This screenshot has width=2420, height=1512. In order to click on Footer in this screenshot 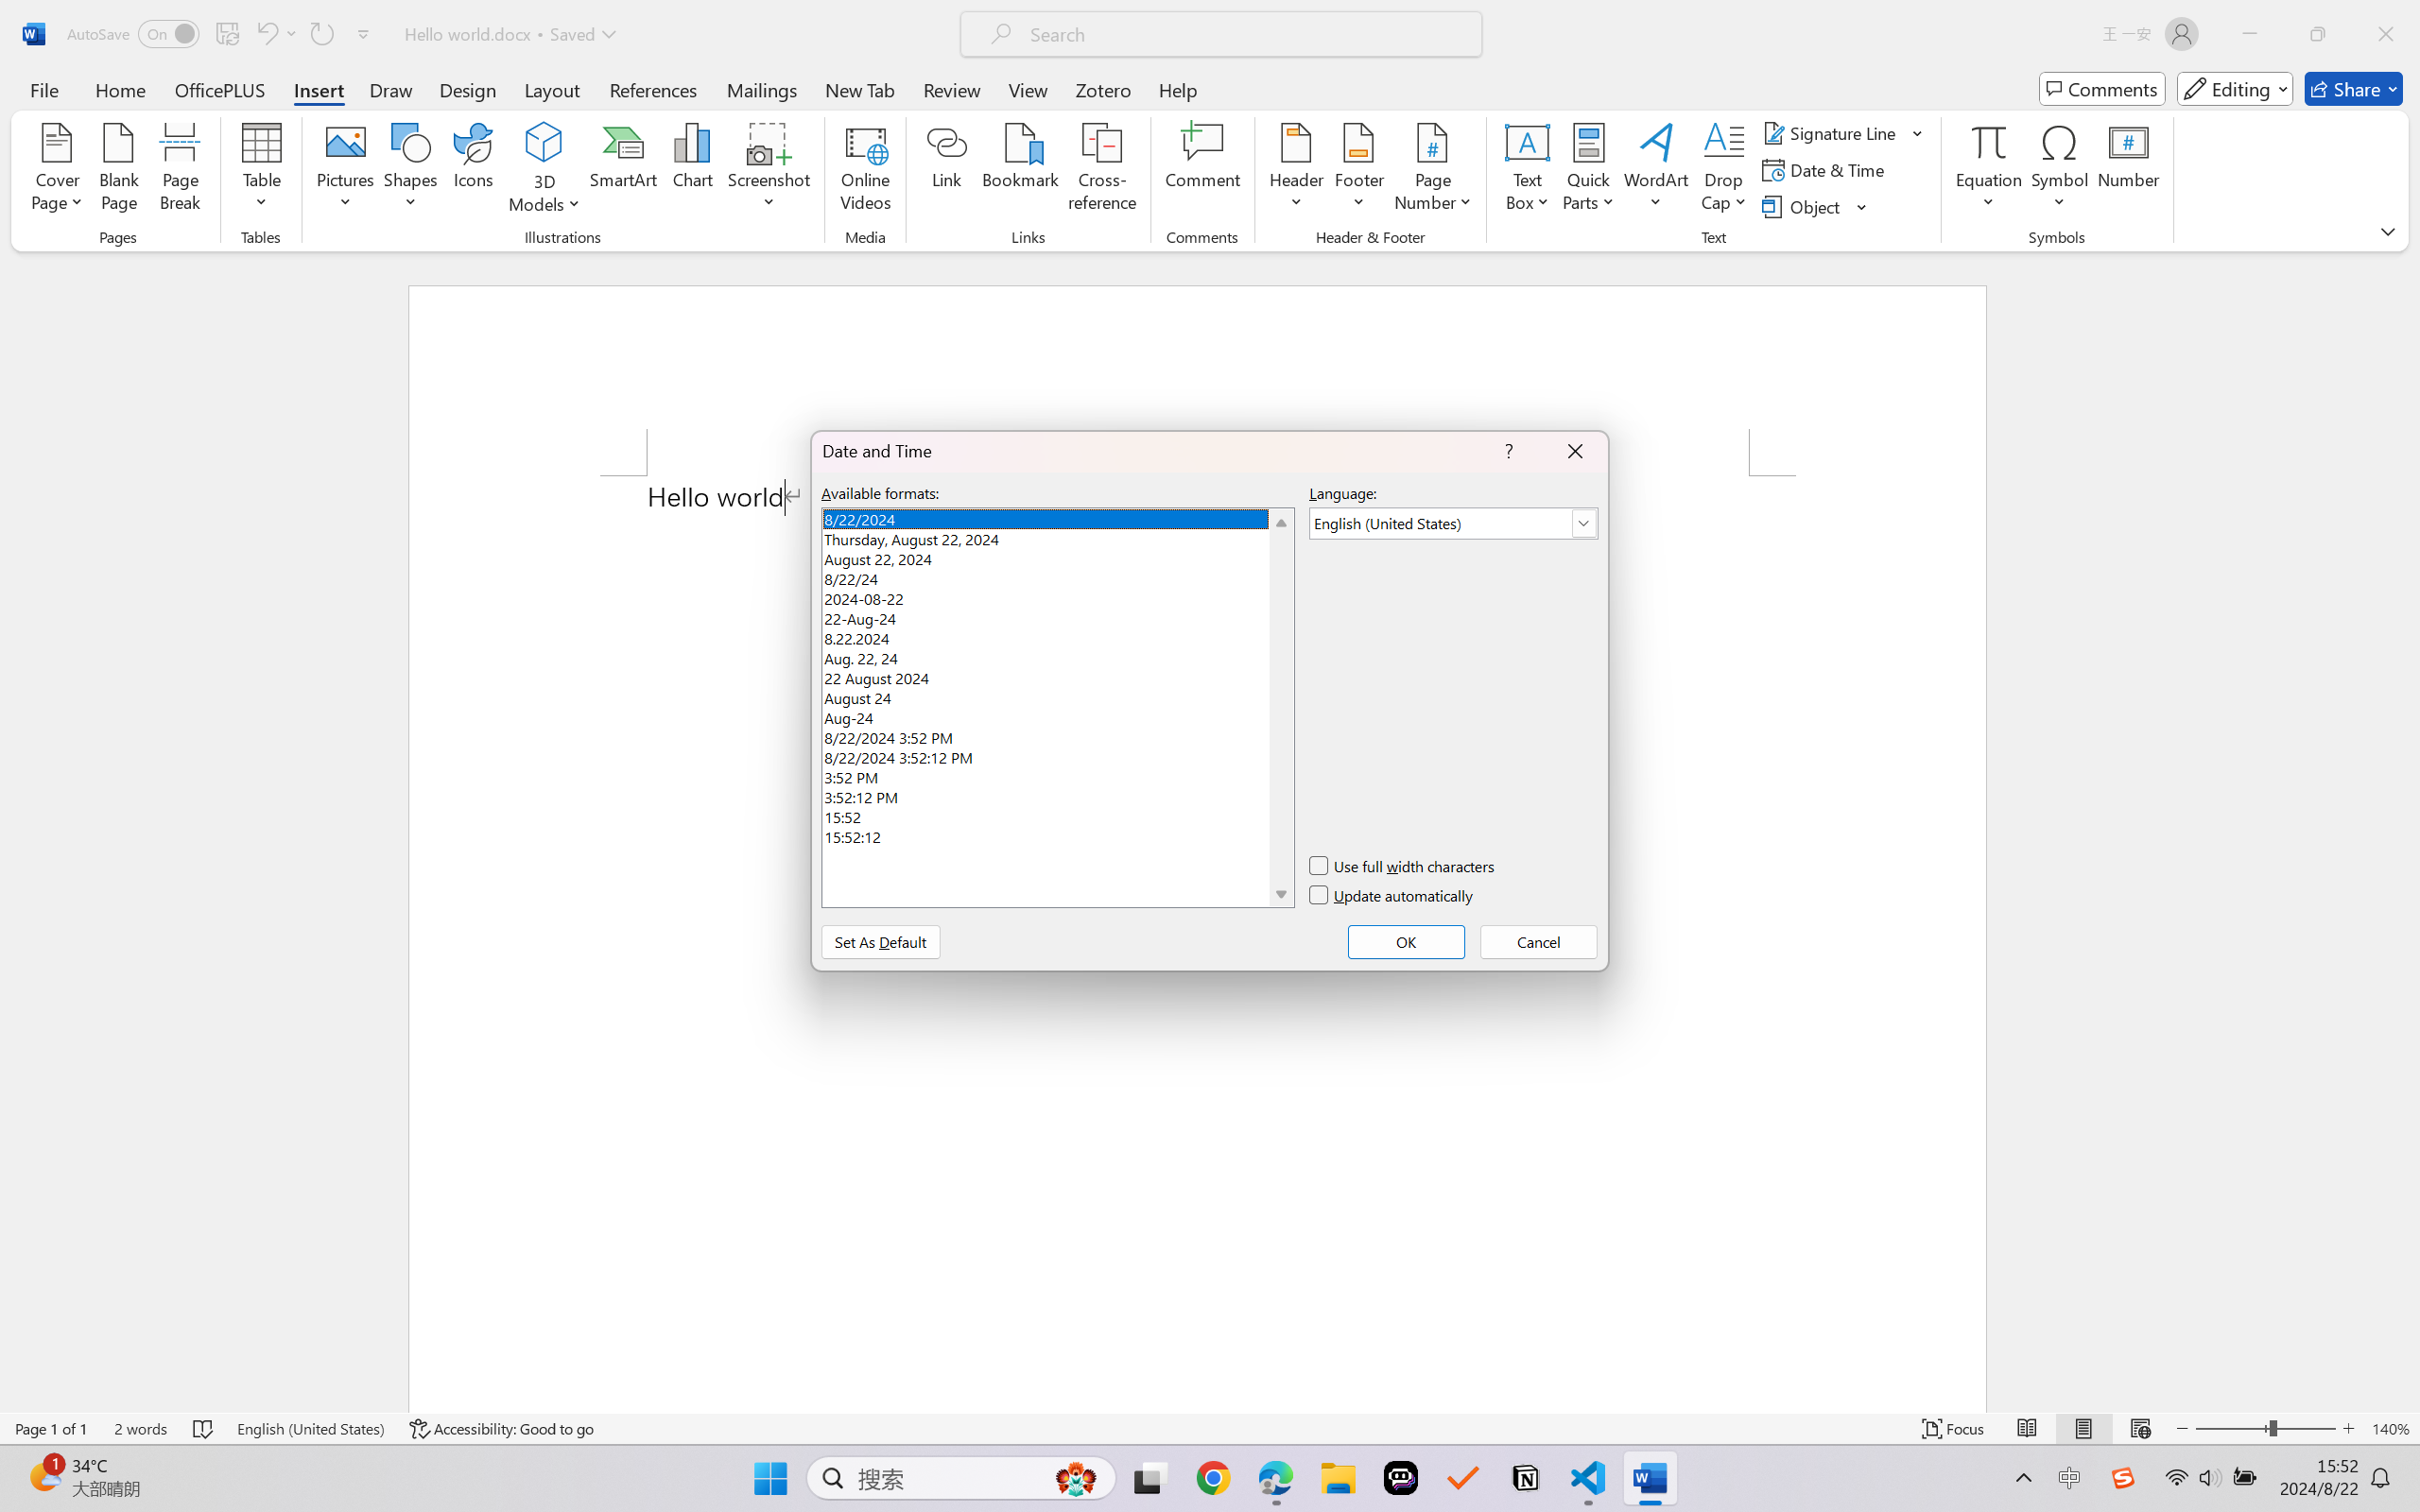, I will do `click(1359, 170)`.